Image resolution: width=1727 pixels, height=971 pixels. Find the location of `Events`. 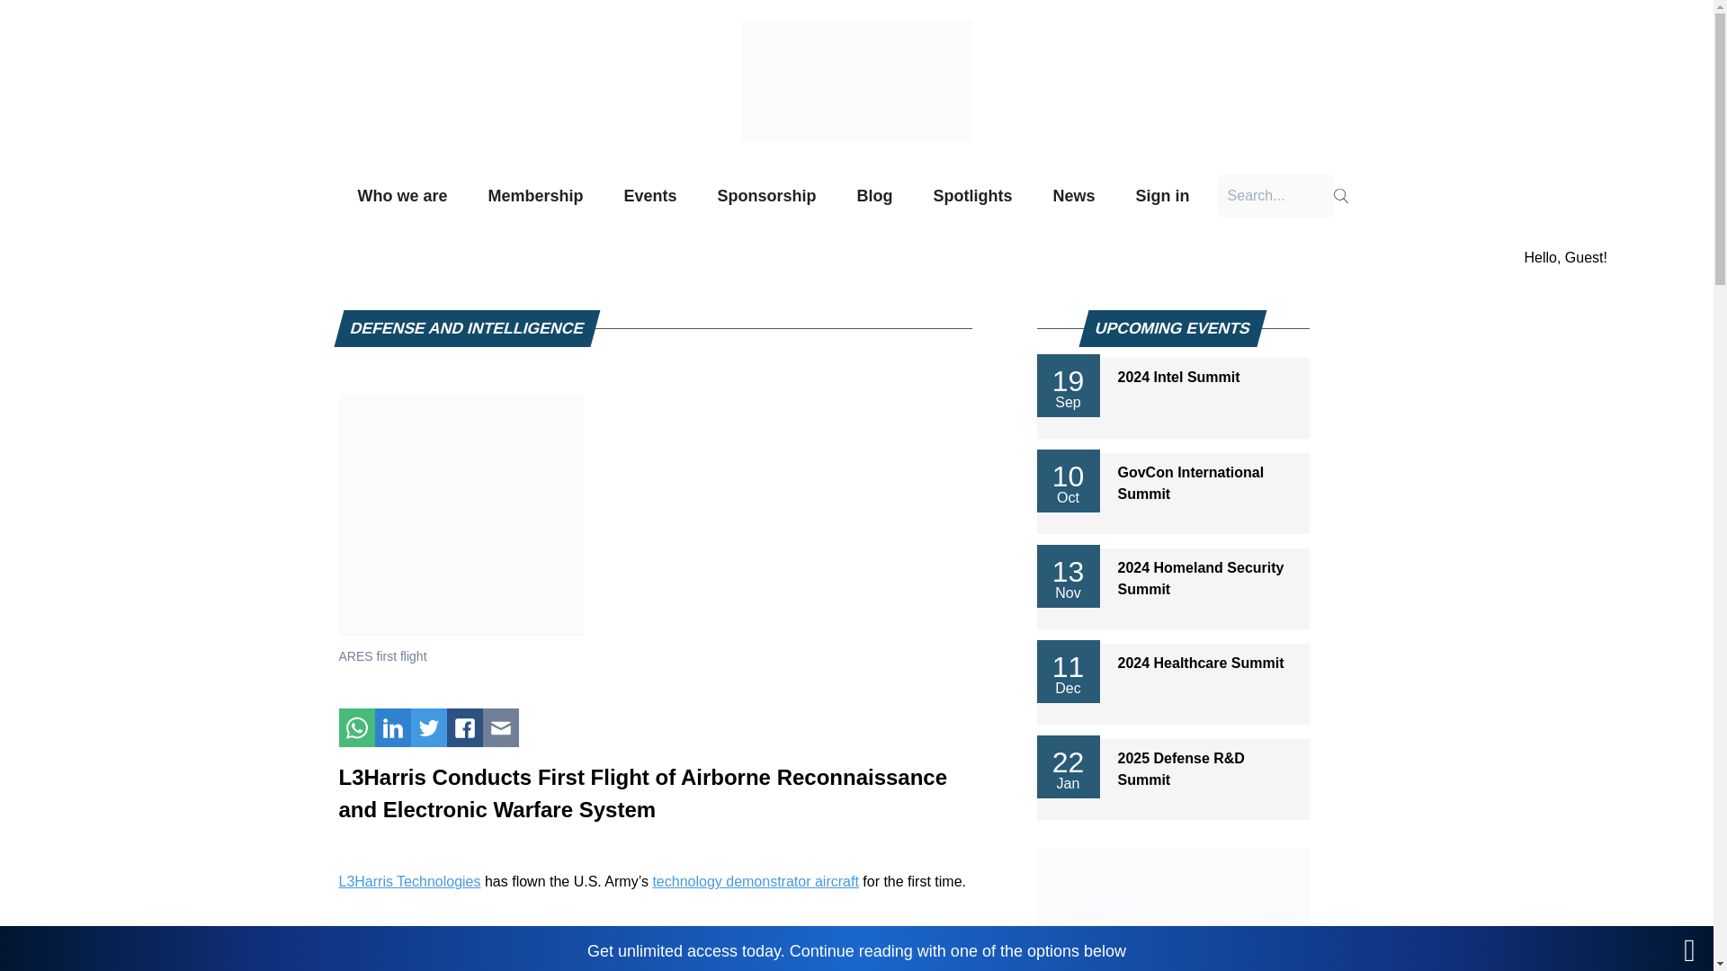

Events is located at coordinates (649, 195).